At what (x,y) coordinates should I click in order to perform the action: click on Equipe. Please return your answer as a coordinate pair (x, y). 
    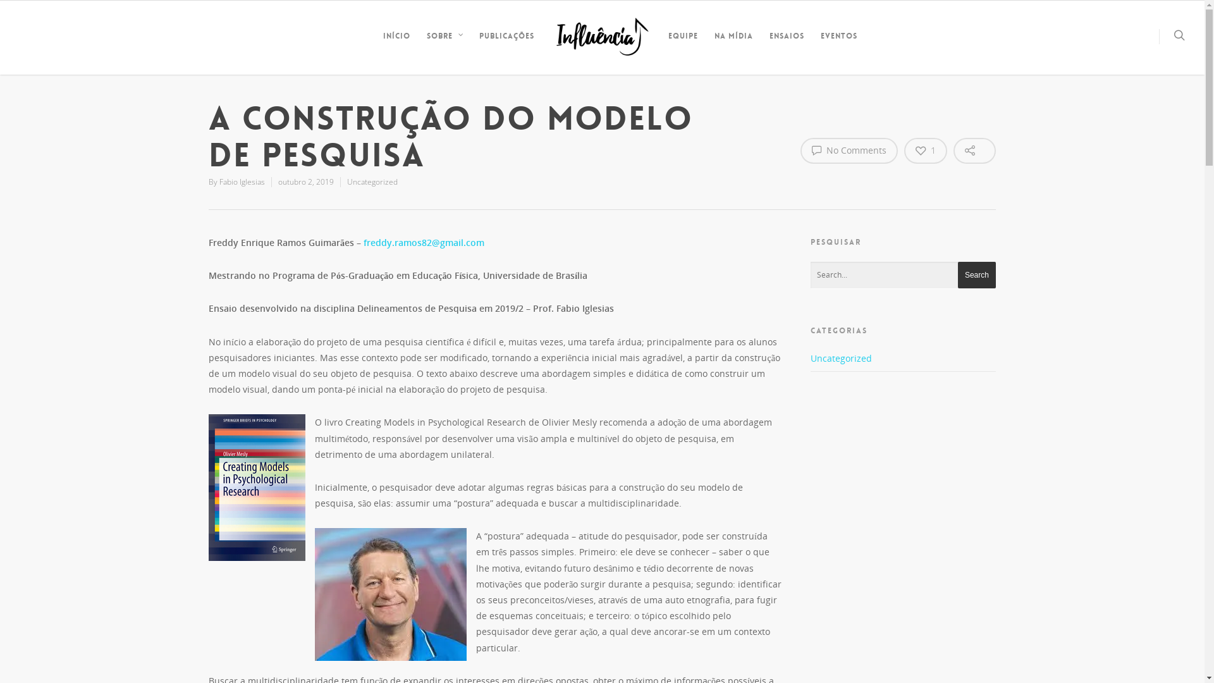
    Looking at the image, I should click on (683, 46).